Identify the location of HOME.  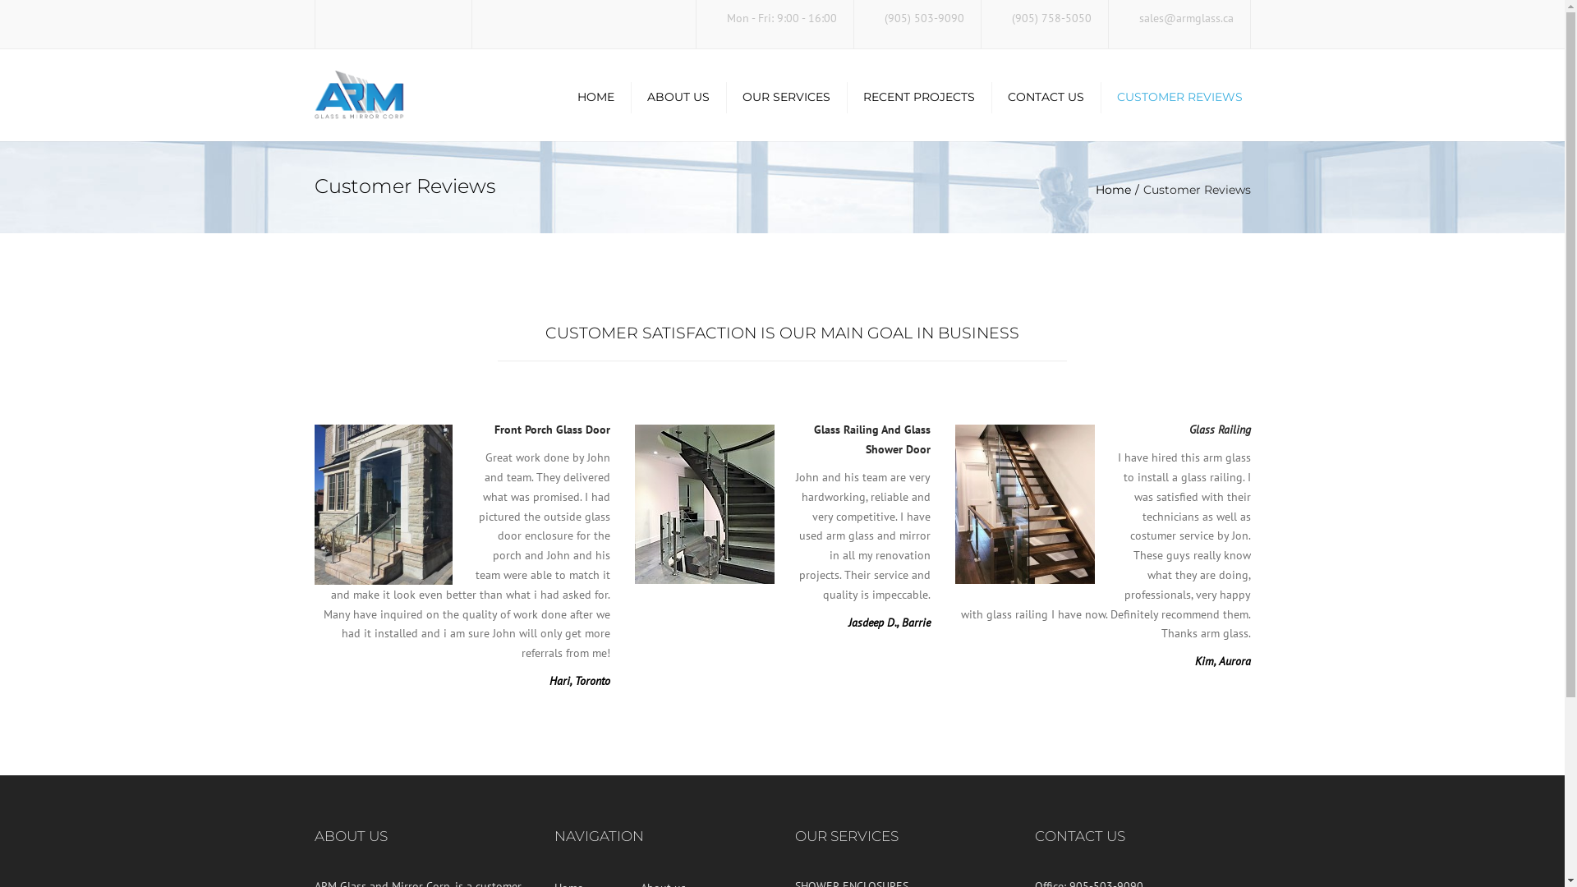
(600, 97).